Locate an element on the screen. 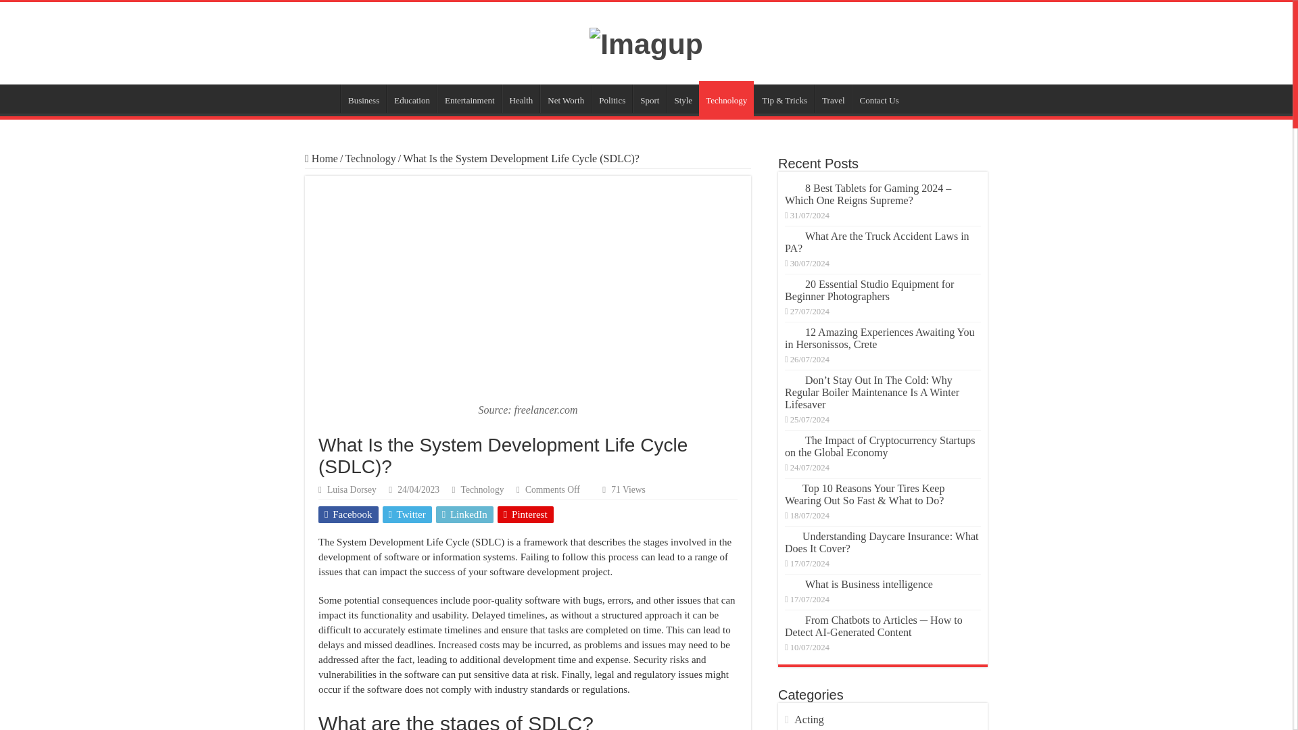  Pinterest is located at coordinates (525, 547).